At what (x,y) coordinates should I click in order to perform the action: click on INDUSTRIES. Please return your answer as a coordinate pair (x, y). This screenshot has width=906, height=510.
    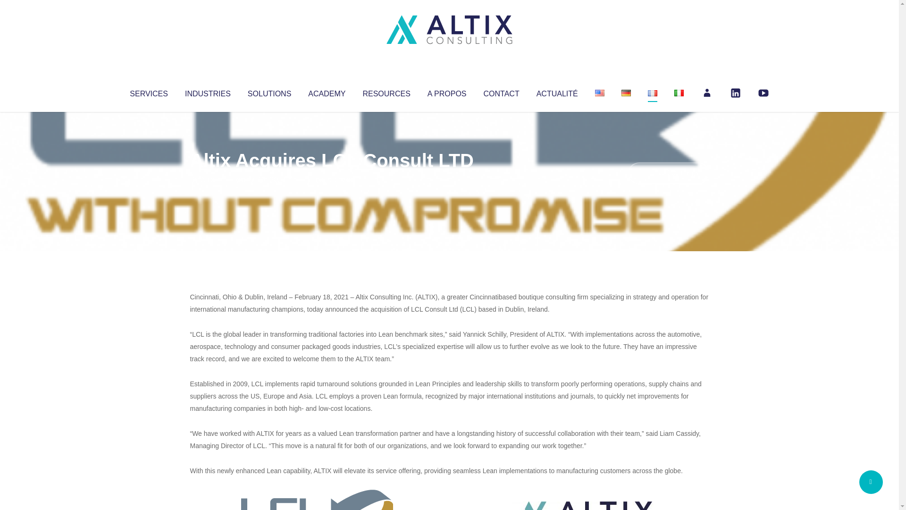
    Looking at the image, I should click on (208, 92).